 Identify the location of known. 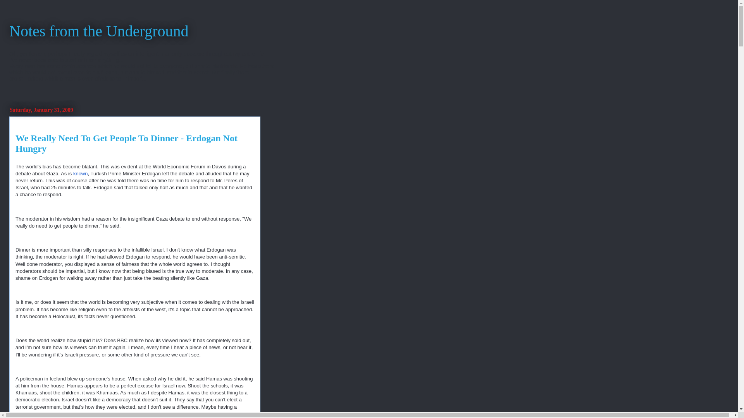
(80, 173).